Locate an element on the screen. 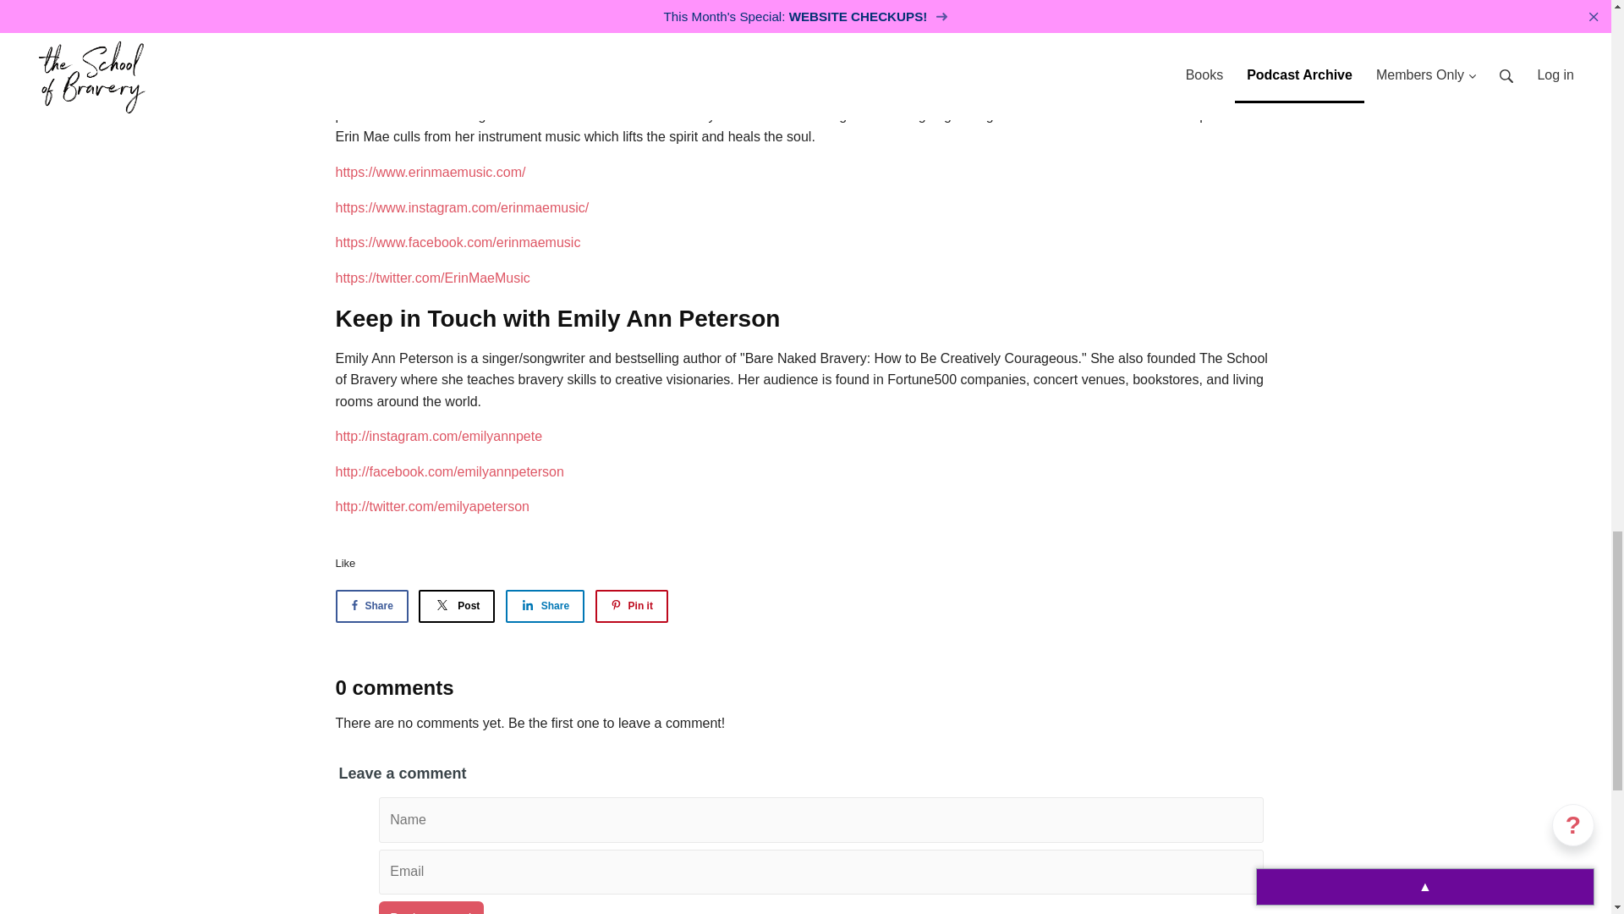 This screenshot has height=914, width=1624. Like is located at coordinates (345, 562).